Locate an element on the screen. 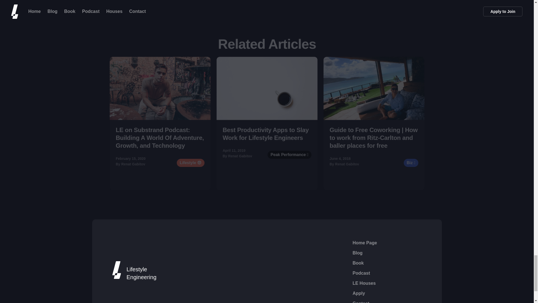 The image size is (538, 303). Best Productivity Apps to Slay Work for Lifestyle Engineers is located at coordinates (272, 138).